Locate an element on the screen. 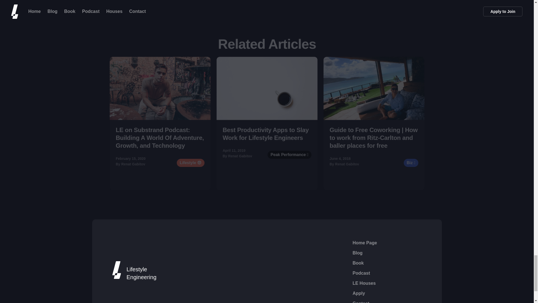 The image size is (538, 303). Best Productivity Apps to Slay Work for Lifestyle Engineers is located at coordinates (272, 138).